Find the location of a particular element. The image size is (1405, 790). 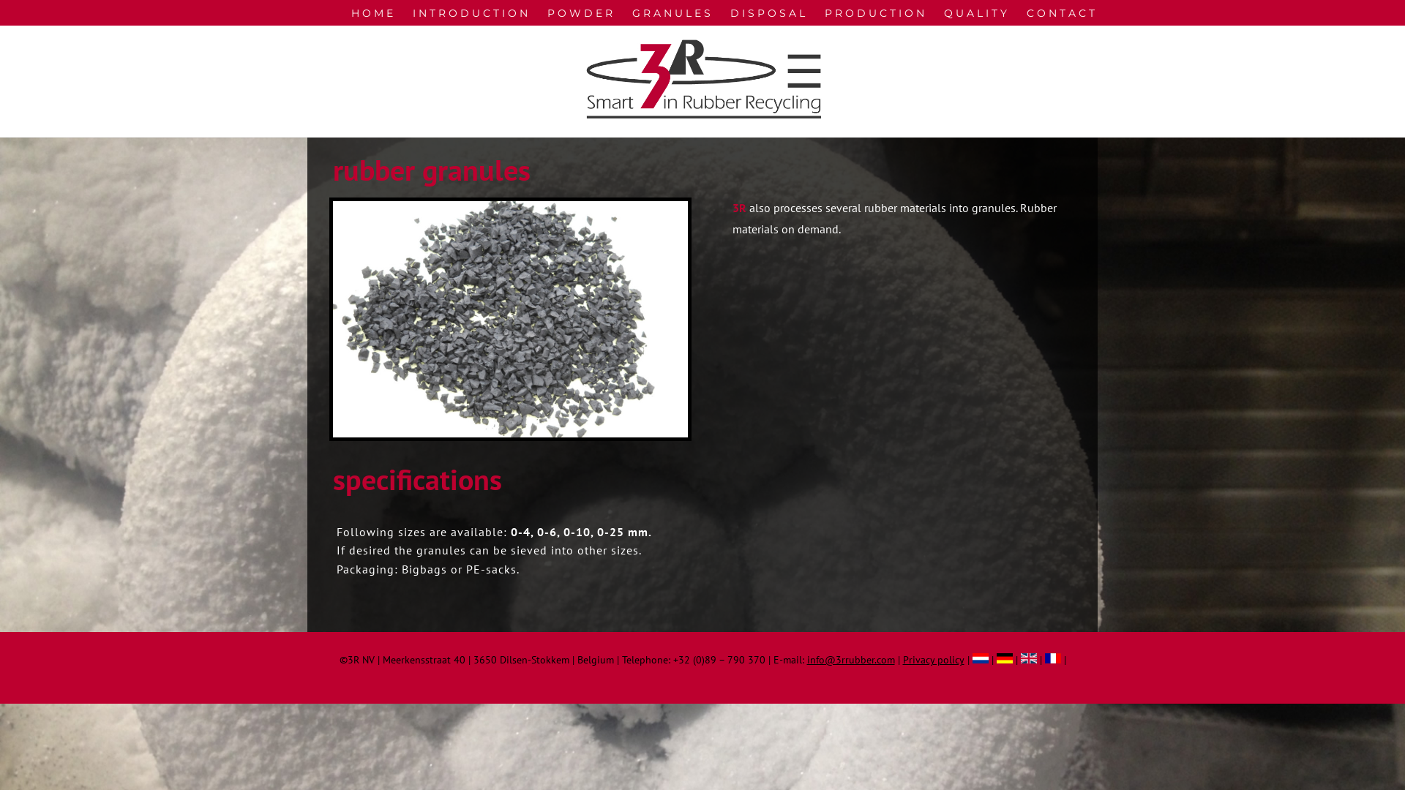

PRODUCTION is located at coordinates (876, 16).